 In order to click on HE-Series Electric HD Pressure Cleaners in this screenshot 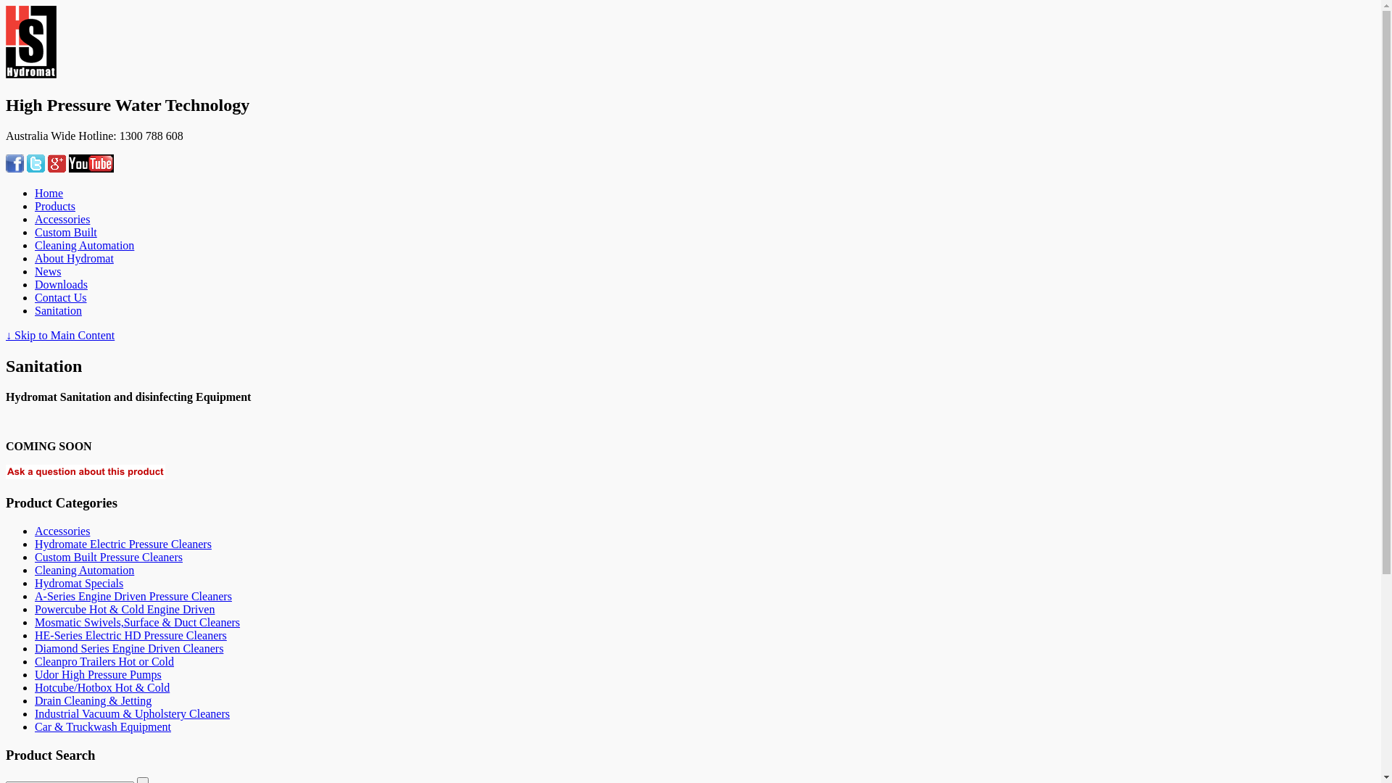, I will do `click(130, 635)`.